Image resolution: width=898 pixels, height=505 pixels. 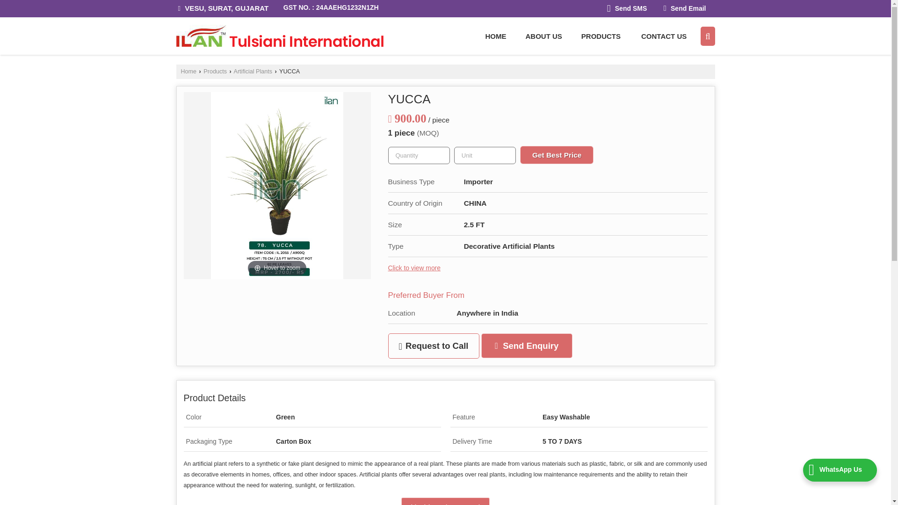 I want to click on About Us, so click(x=543, y=36).